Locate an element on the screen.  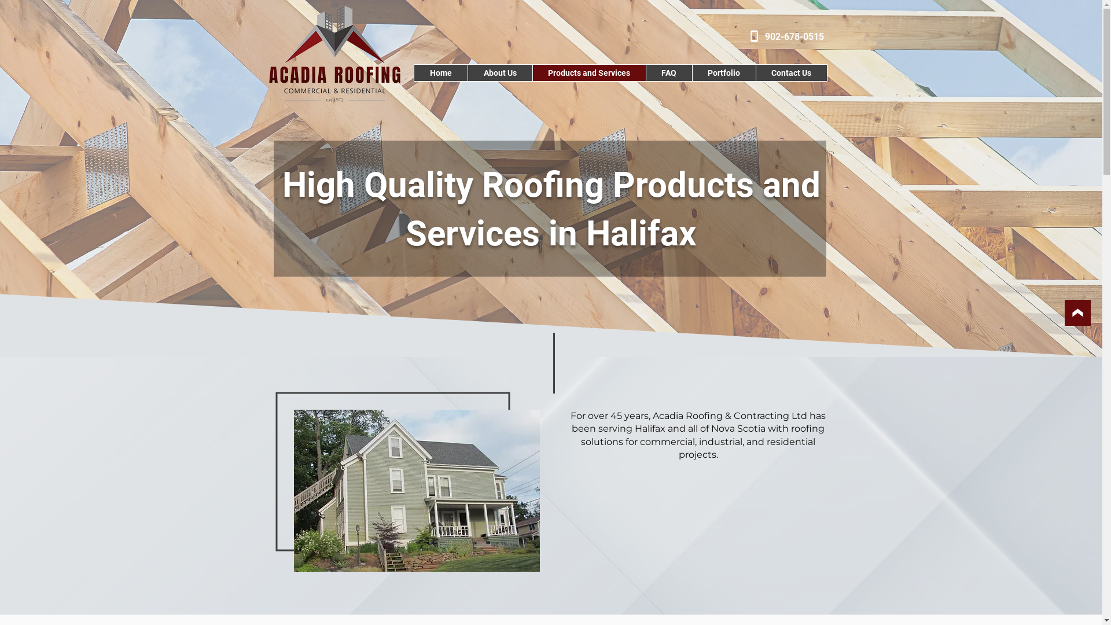
Home is located at coordinates (441, 73).